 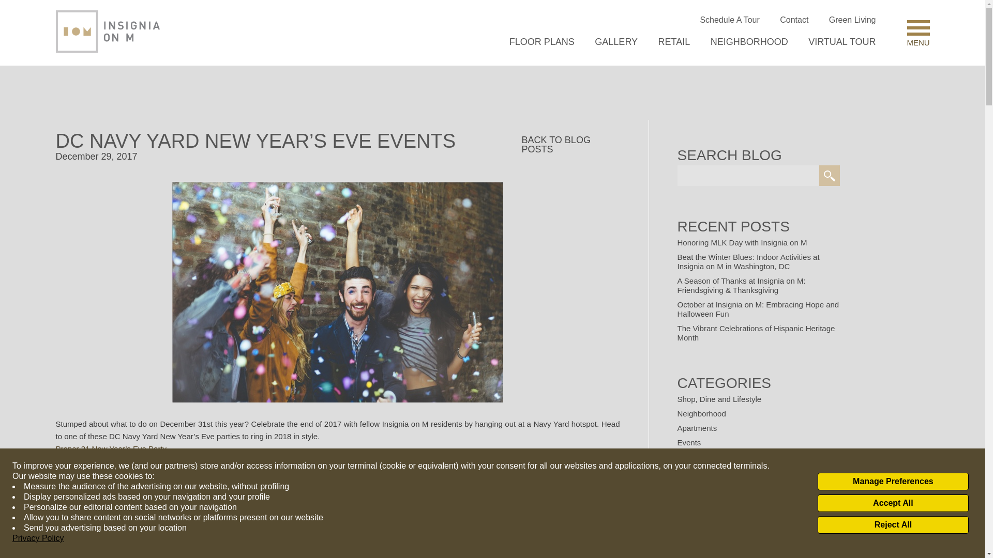 I want to click on Reject All, so click(x=893, y=525).